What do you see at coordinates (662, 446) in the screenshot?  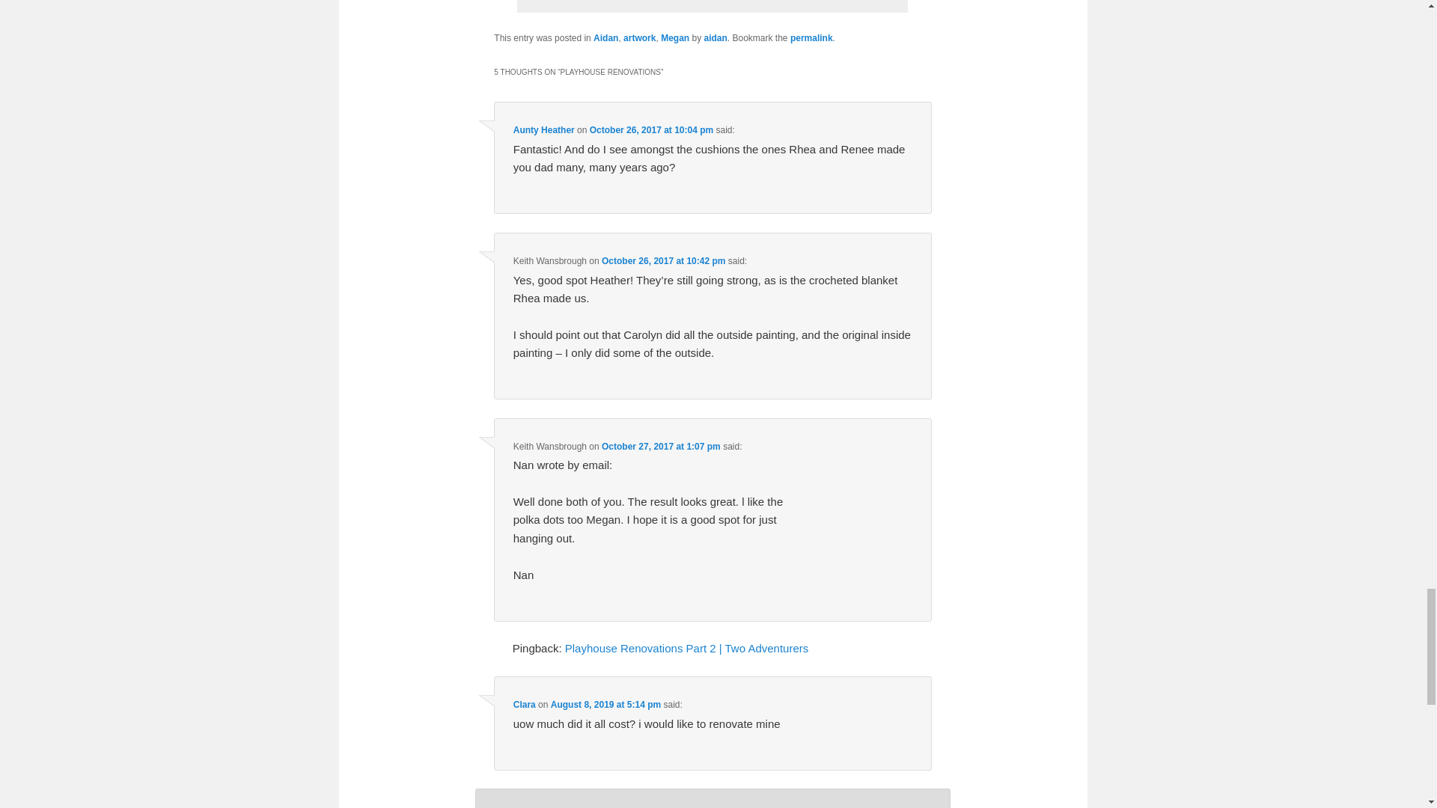 I see `October 27, 2017 at 1:07 pm` at bounding box center [662, 446].